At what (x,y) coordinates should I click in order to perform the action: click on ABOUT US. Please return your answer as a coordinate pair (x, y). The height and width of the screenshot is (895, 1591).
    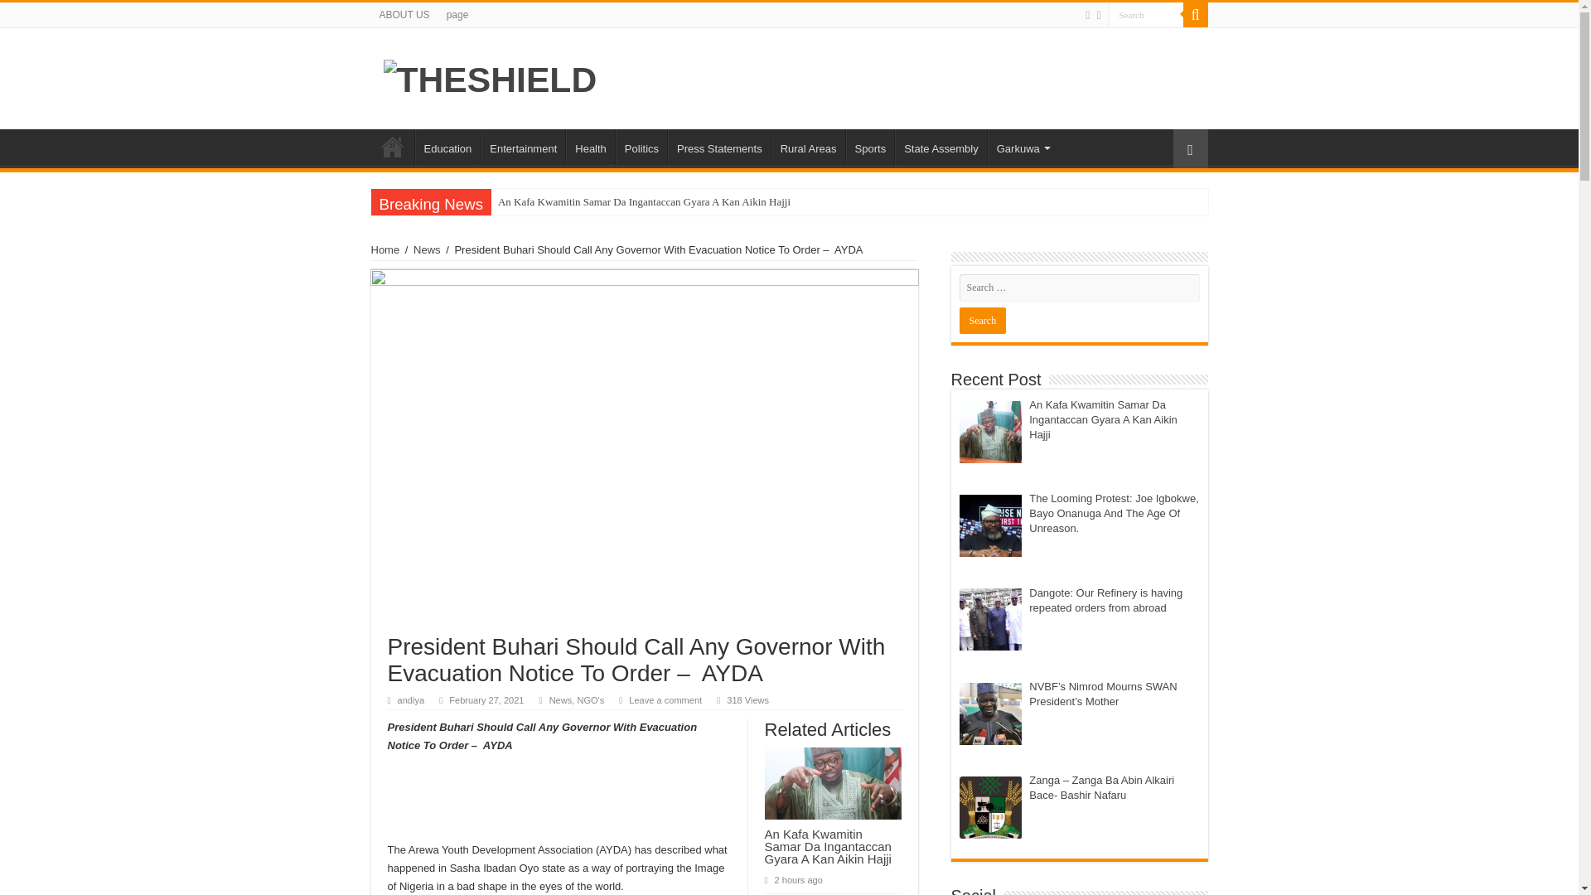
    Looking at the image, I should click on (404, 15).